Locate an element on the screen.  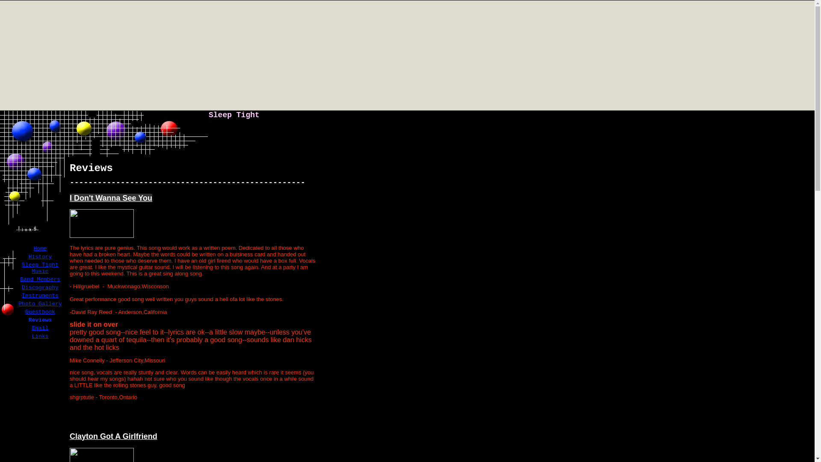
Sleep Tight Music is located at coordinates (40, 268).